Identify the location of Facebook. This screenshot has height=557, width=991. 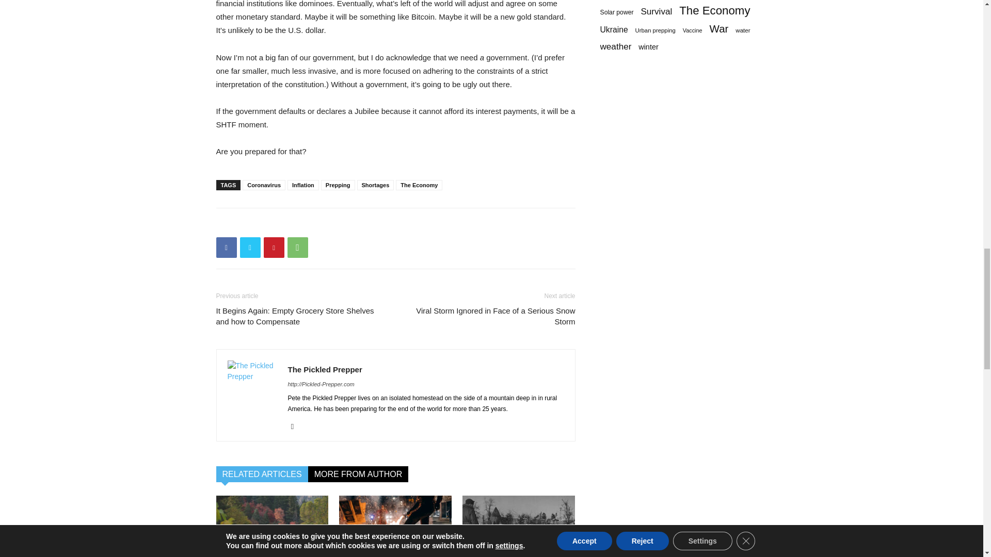
(226, 248).